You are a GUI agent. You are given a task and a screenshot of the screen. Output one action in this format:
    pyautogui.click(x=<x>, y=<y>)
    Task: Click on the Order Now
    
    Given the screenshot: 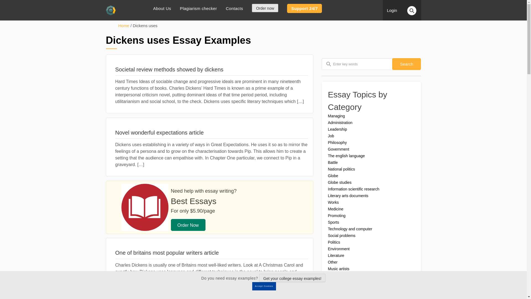 What is the action you would take?
    pyautogui.click(x=188, y=225)
    